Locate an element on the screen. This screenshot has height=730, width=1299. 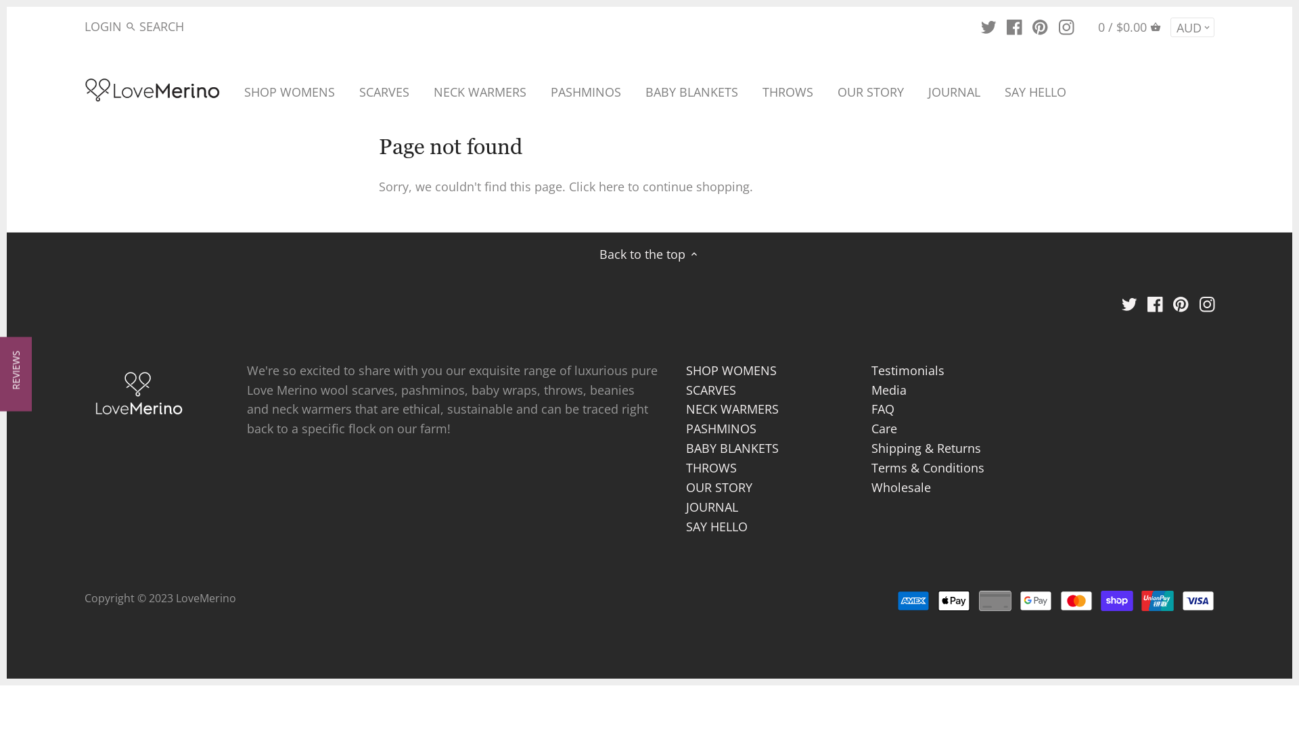
SCARVES is located at coordinates (710, 389).